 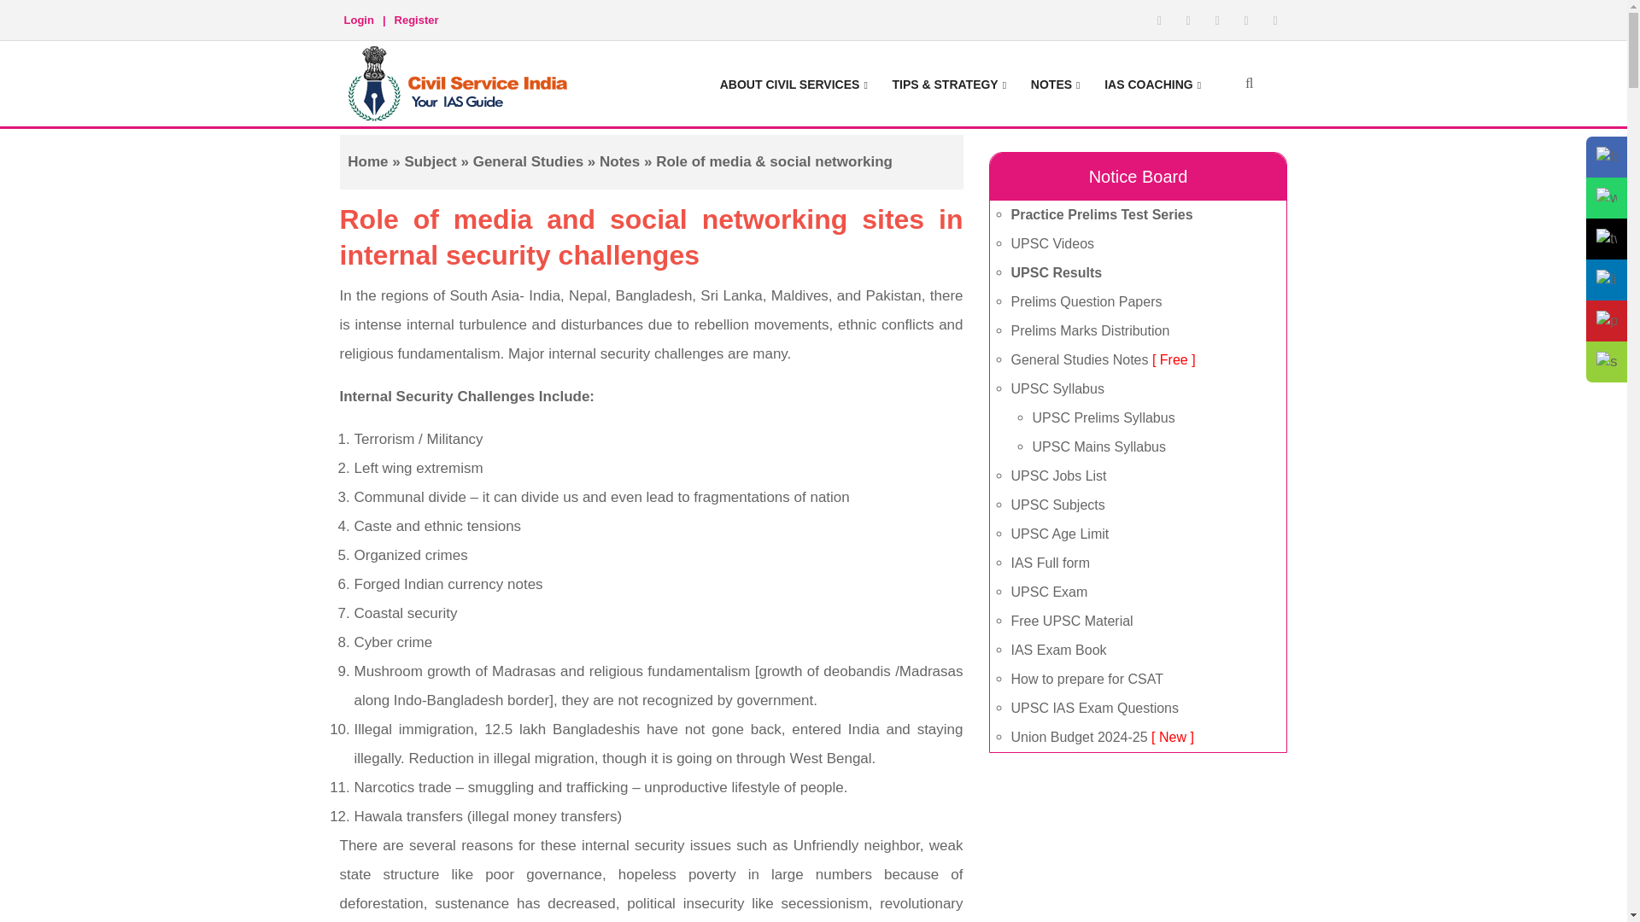 What do you see at coordinates (359, 15) in the screenshot?
I see `Login` at bounding box center [359, 15].